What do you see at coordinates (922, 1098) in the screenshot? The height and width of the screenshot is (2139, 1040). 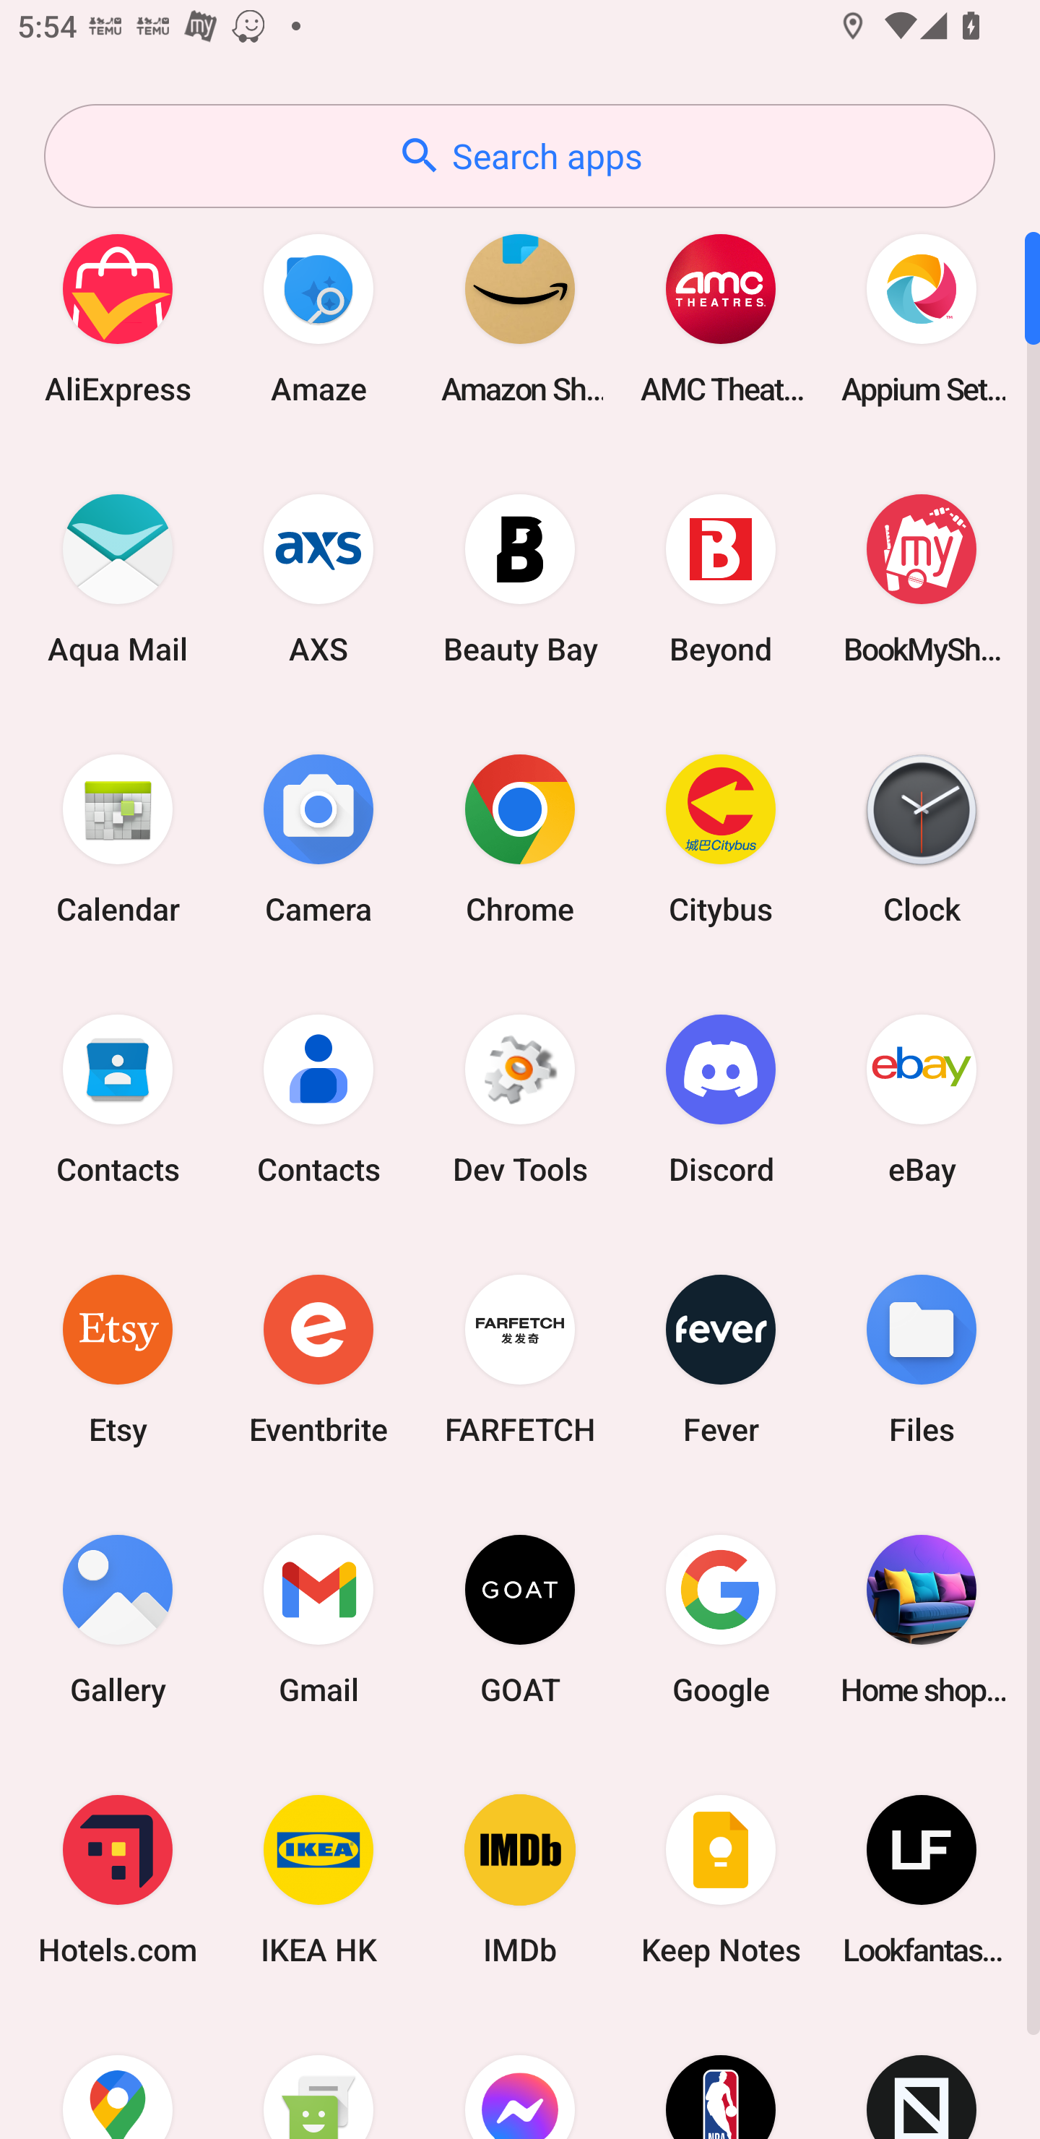 I see `eBay` at bounding box center [922, 1098].